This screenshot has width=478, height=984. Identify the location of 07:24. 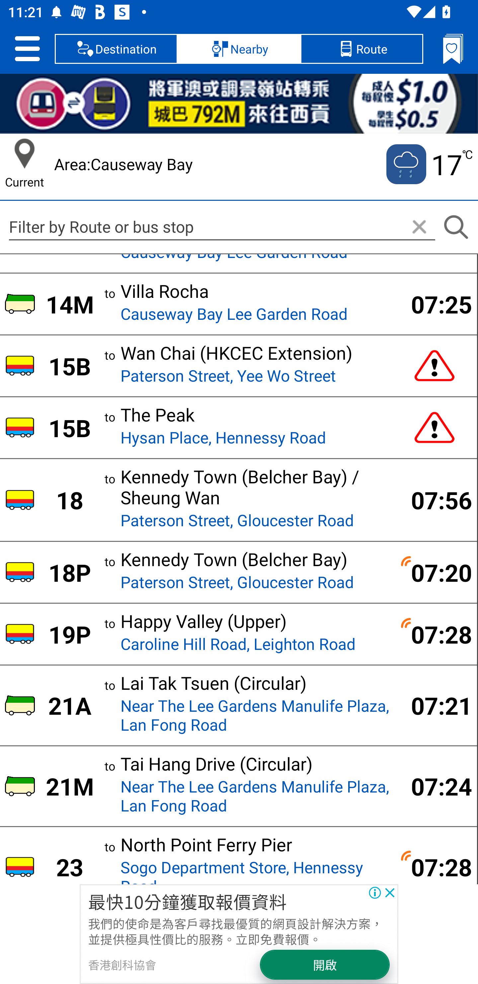
(435, 786).